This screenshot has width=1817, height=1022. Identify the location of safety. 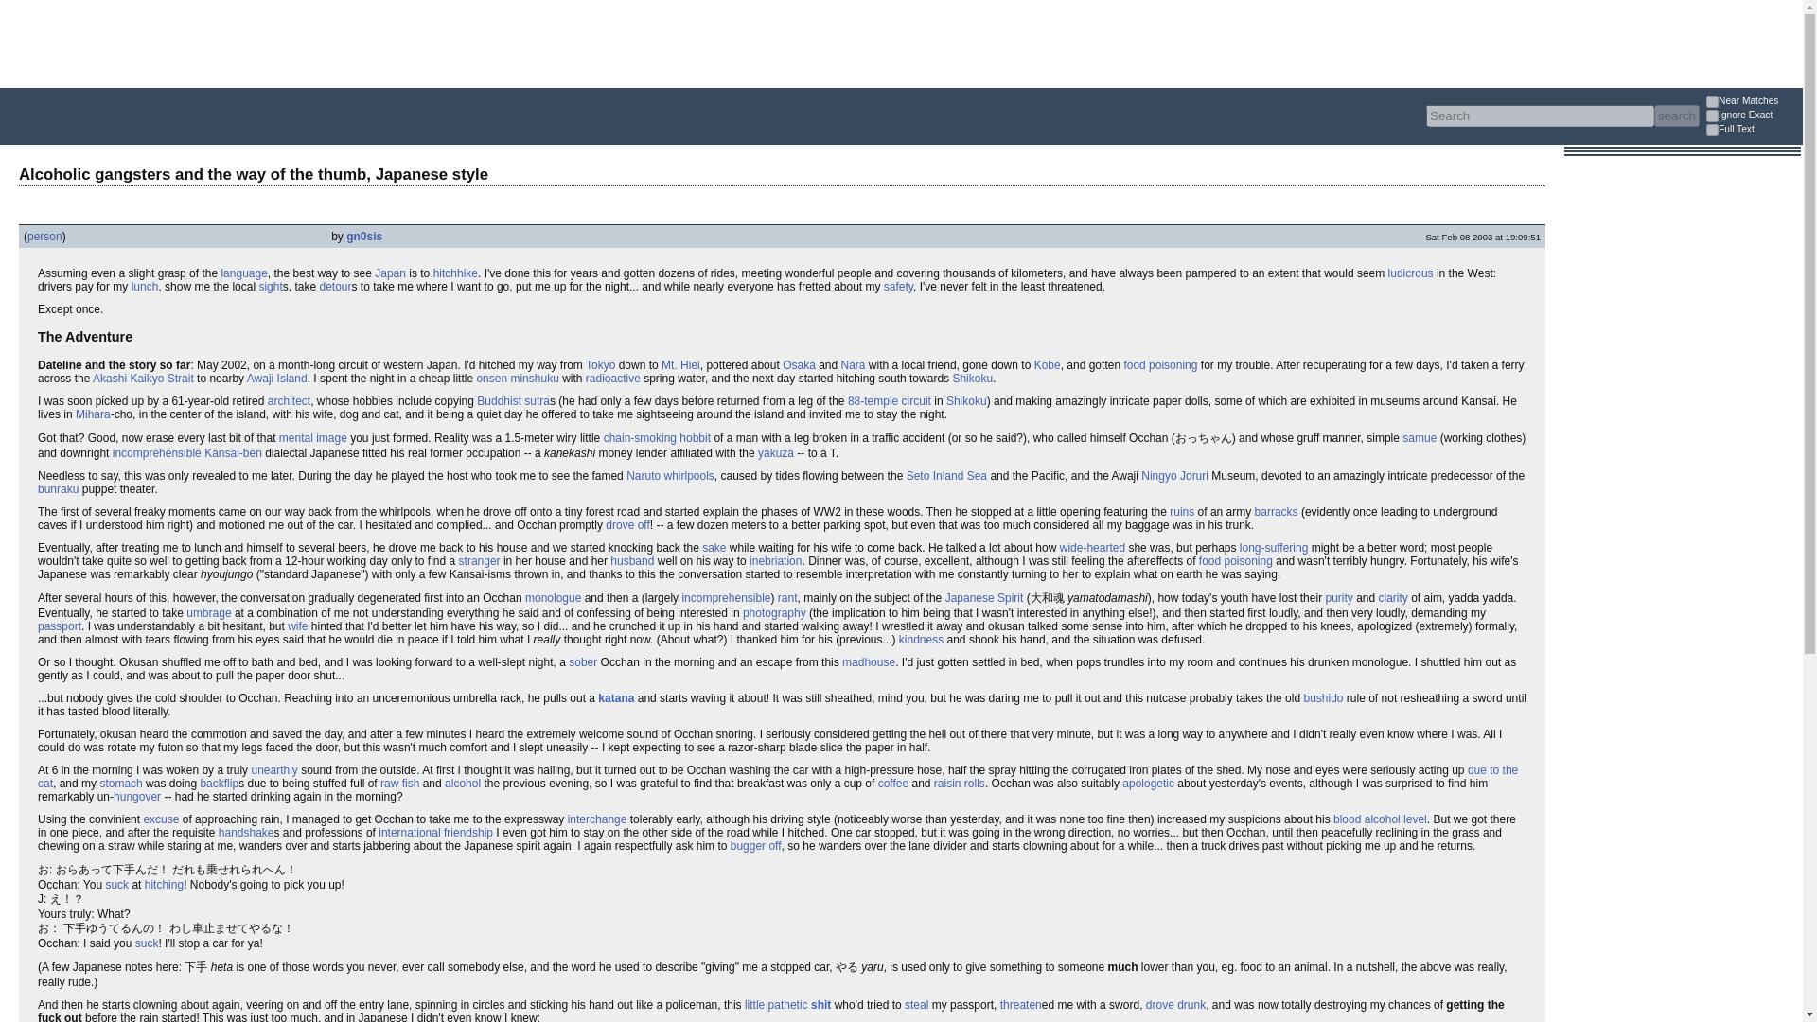
(898, 286).